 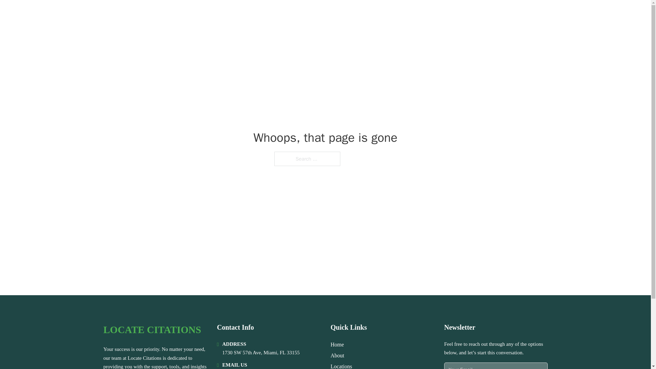 What do you see at coordinates (338, 355) in the screenshot?
I see `About` at bounding box center [338, 355].